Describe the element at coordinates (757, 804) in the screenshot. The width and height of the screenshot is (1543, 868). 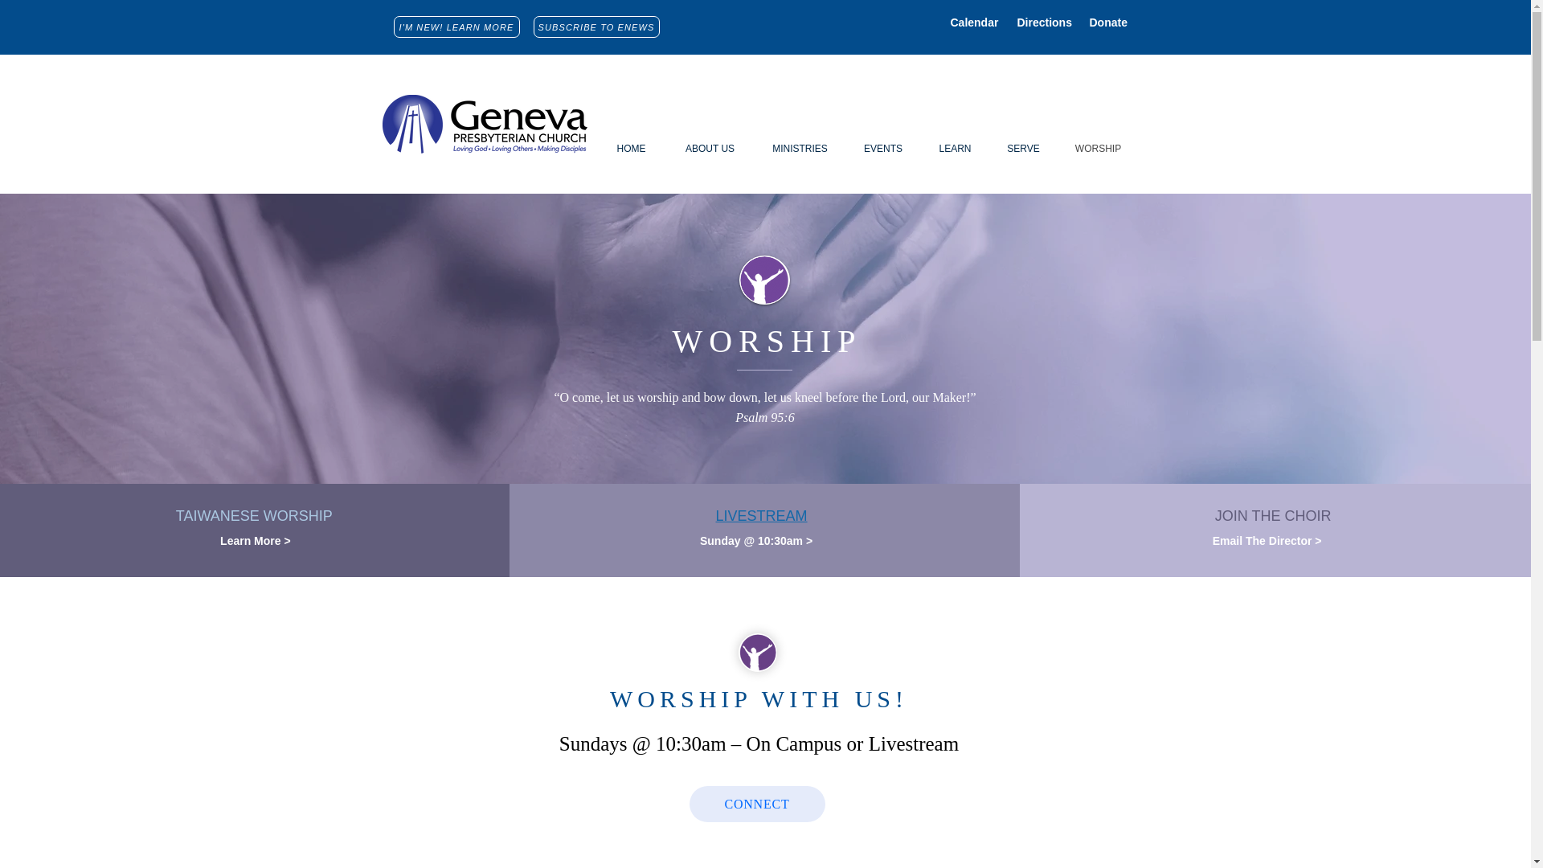
I see `CONNECT` at that location.